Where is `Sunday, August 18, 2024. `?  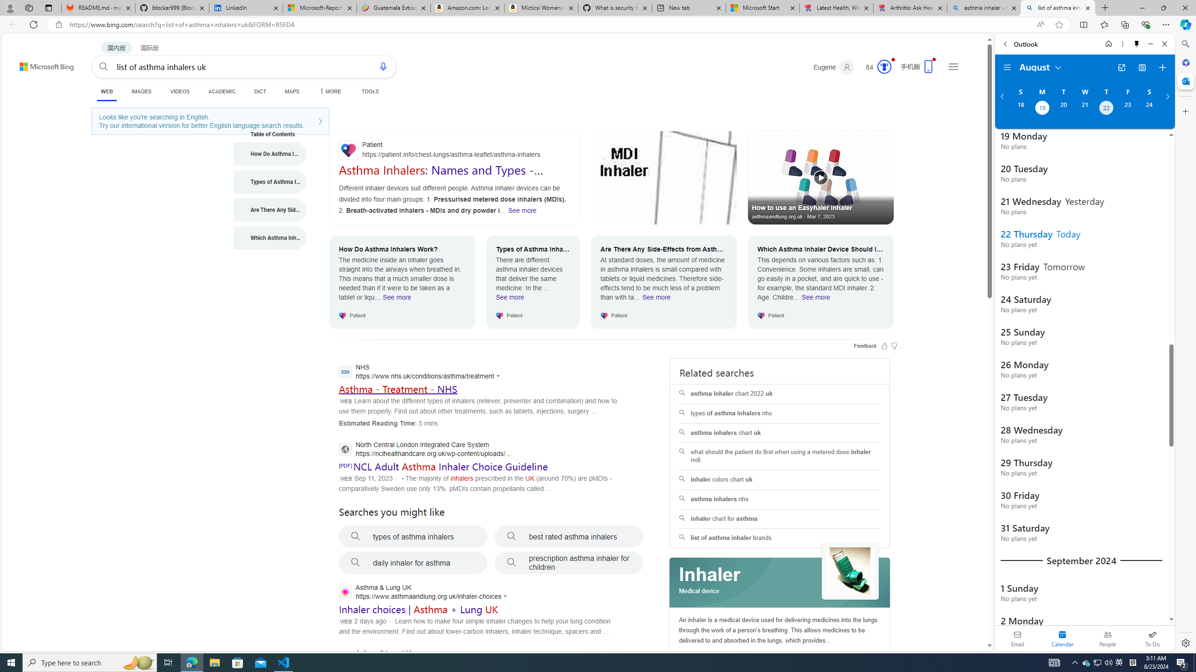
Sunday, August 18, 2024.  is located at coordinates (1020, 109).